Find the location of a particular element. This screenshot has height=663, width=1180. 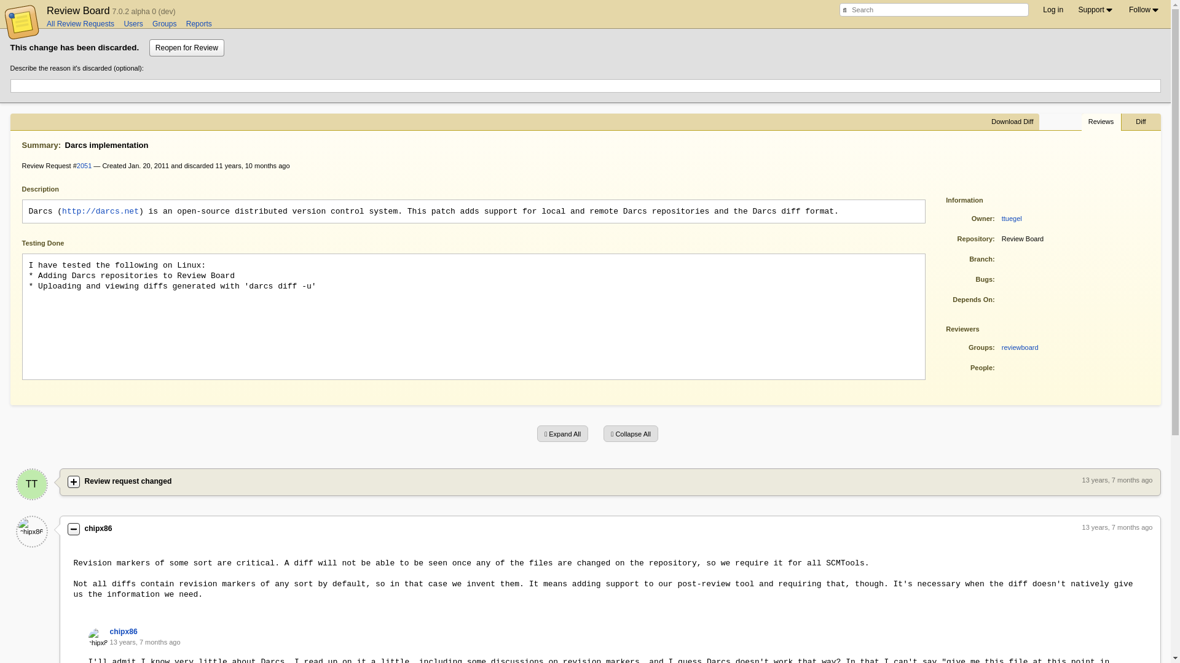

ttuegel is located at coordinates (32, 484).